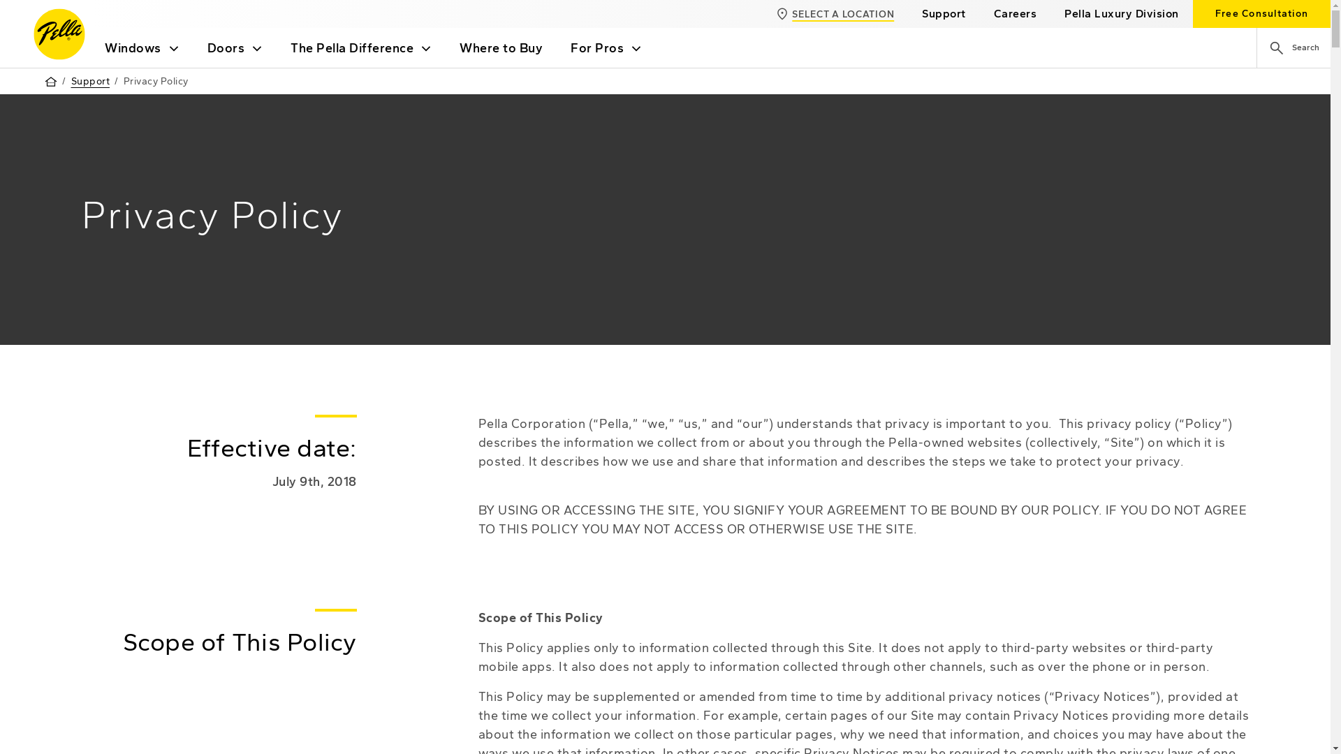 The height and width of the screenshot is (754, 1341). Describe the element at coordinates (1016, 14) in the screenshot. I see `Careers` at that location.